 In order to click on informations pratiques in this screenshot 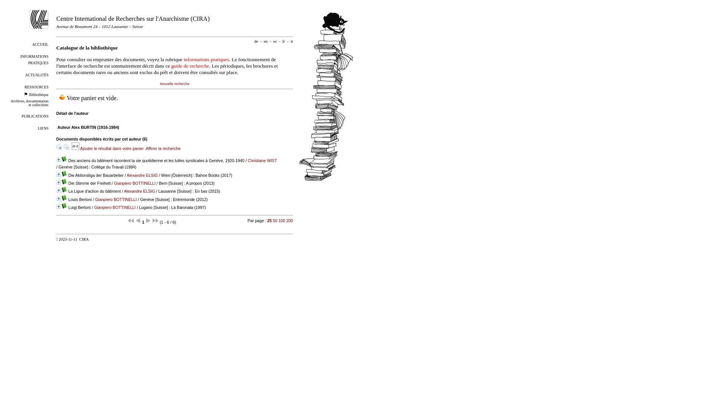, I will do `click(207, 60)`.